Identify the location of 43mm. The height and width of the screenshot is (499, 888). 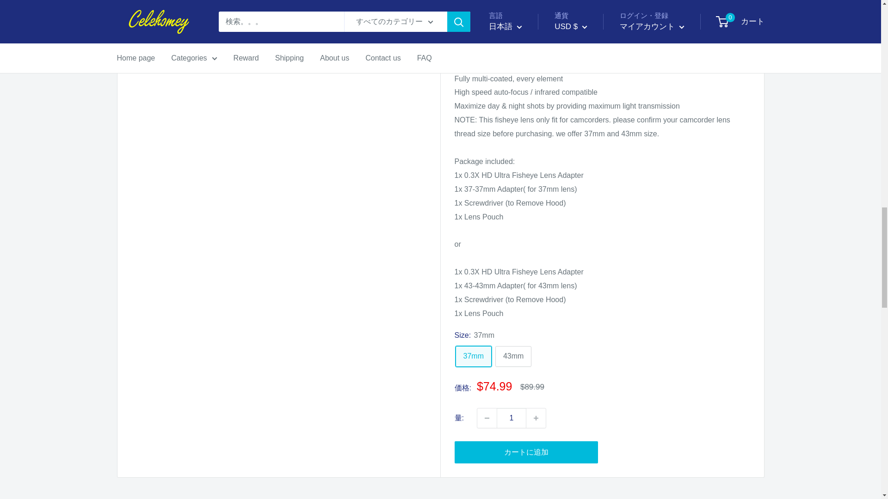
(513, 356).